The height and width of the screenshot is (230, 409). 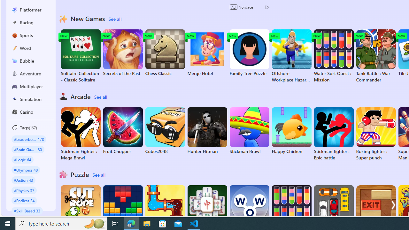 I want to click on Chess Classic, so click(x=165, y=53).